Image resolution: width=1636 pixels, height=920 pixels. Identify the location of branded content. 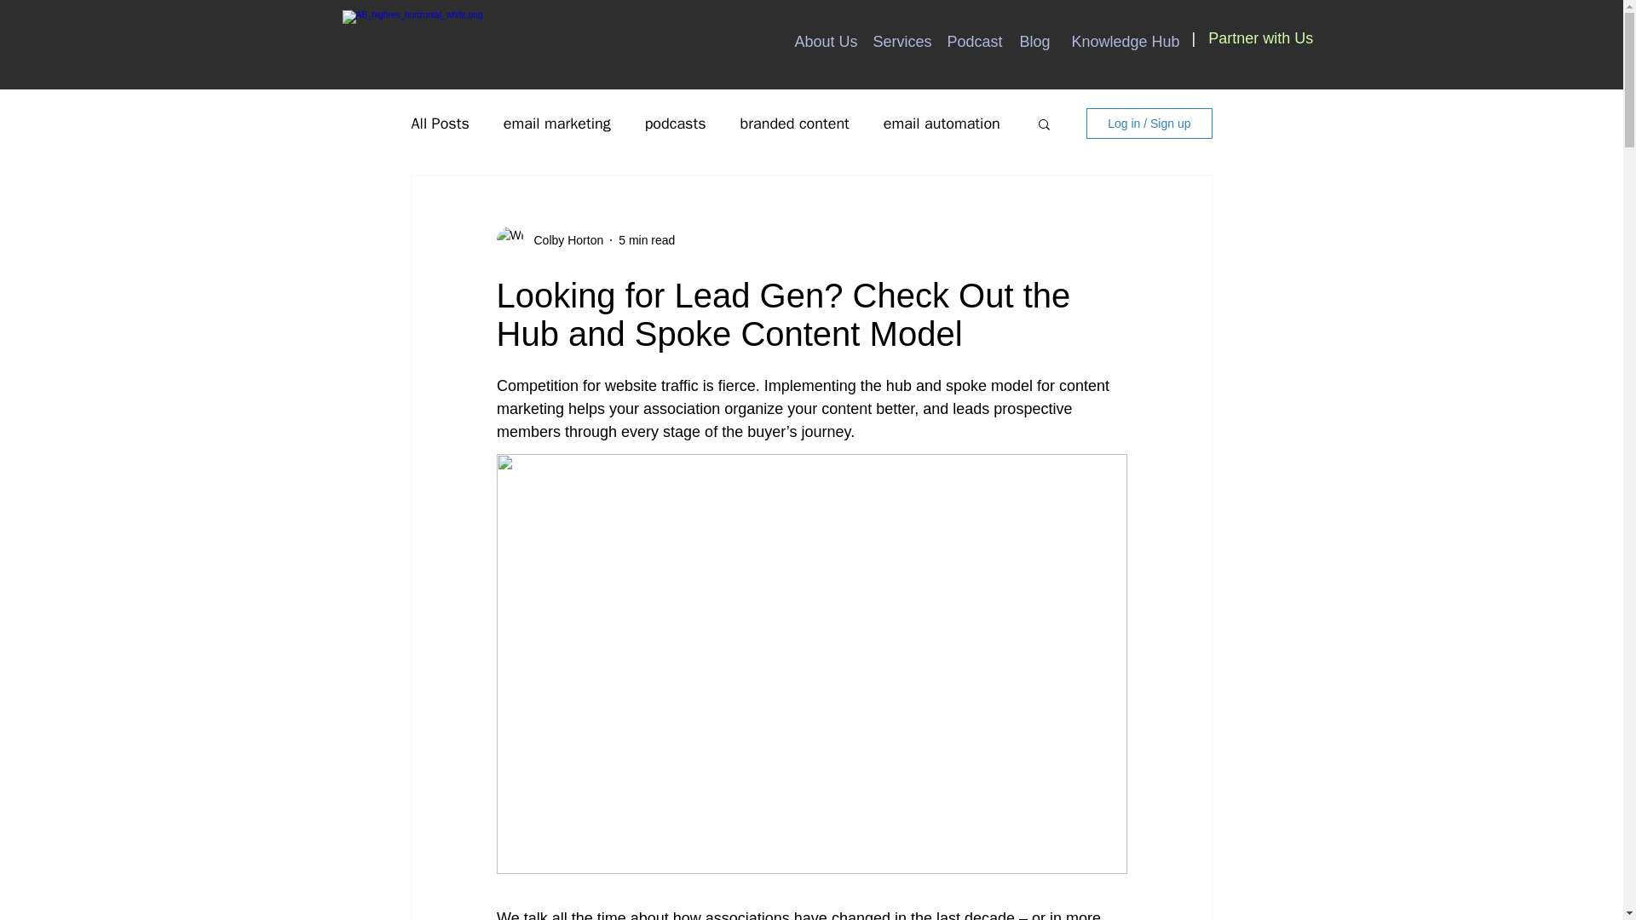
(794, 123).